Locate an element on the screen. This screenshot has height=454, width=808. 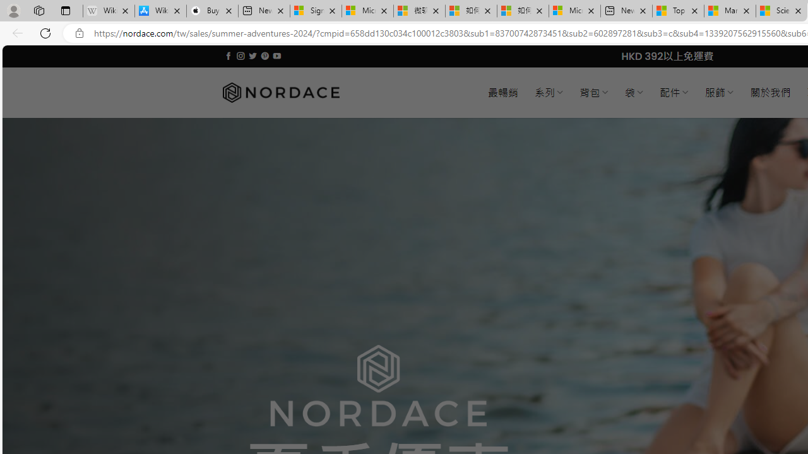
Follow on YouTube is located at coordinates (276, 55).